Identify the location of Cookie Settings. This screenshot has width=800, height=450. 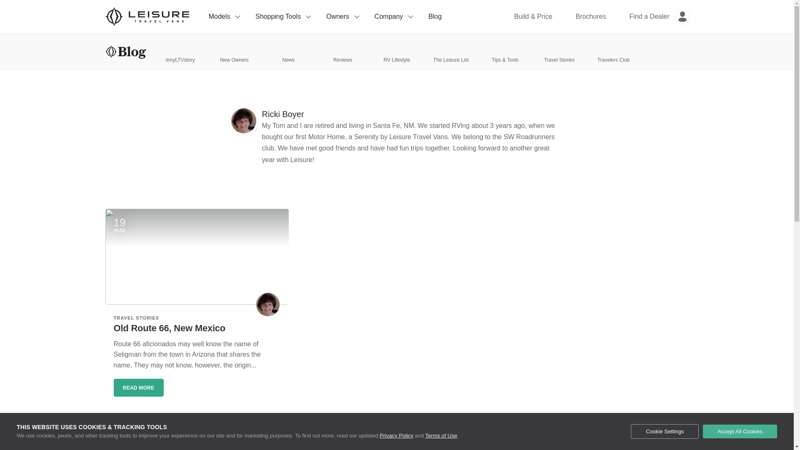
(665, 432).